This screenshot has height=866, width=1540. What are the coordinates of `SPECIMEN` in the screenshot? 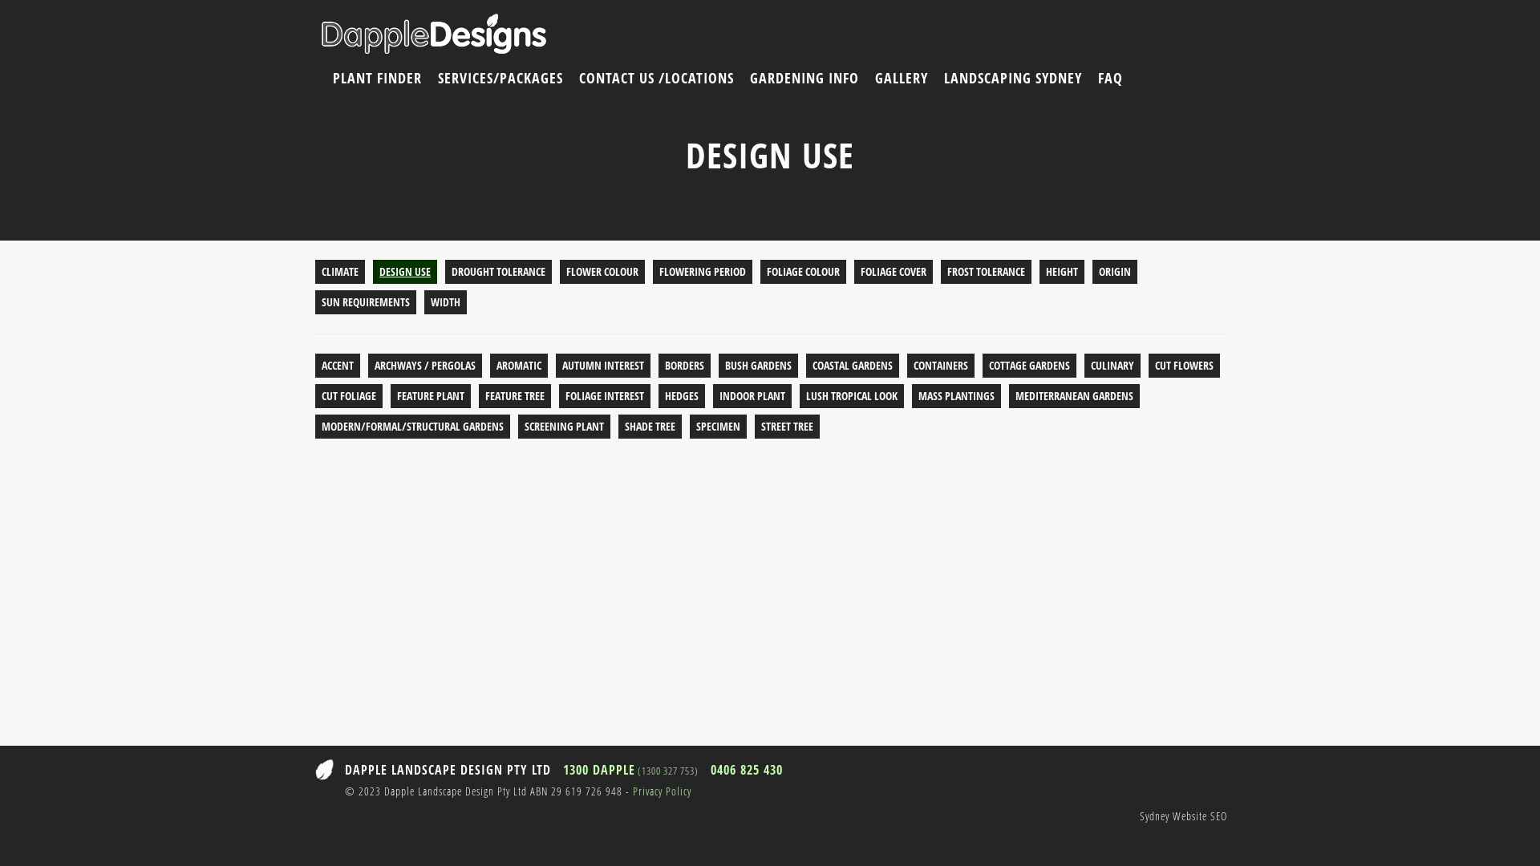 It's located at (719, 427).